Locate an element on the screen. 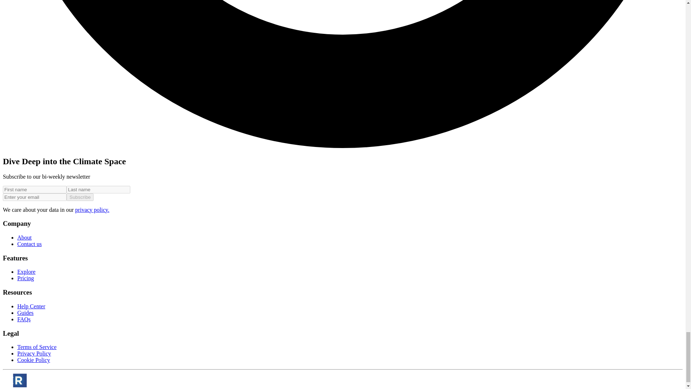 Image resolution: width=691 pixels, height=389 pixels. Guides is located at coordinates (25, 313).